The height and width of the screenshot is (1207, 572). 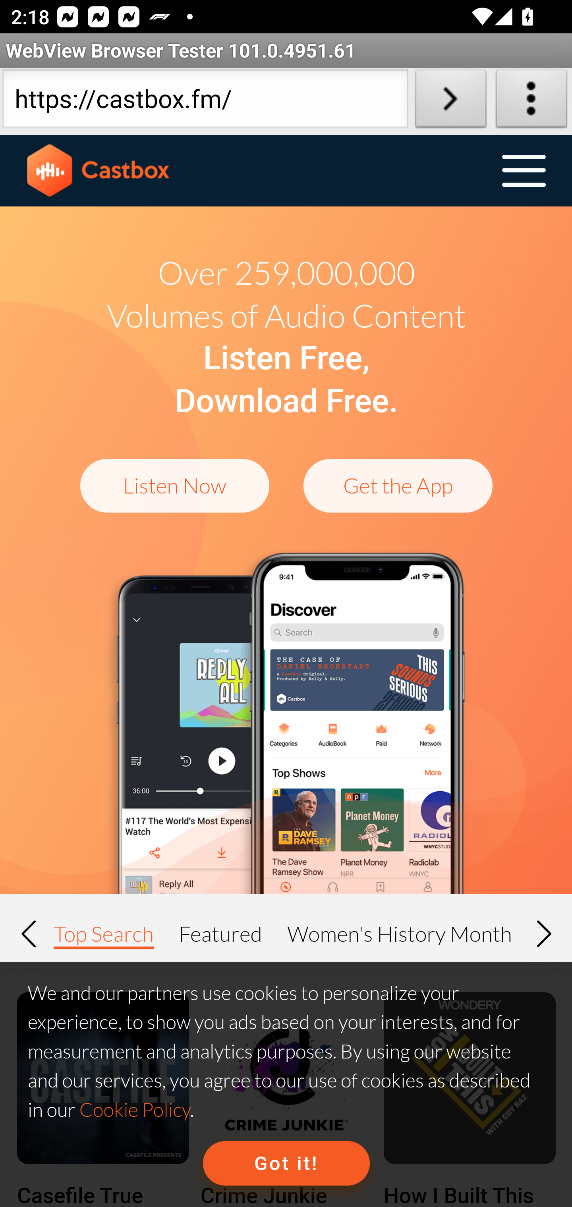 I want to click on https://castbox.fm/, so click(x=205, y=102).